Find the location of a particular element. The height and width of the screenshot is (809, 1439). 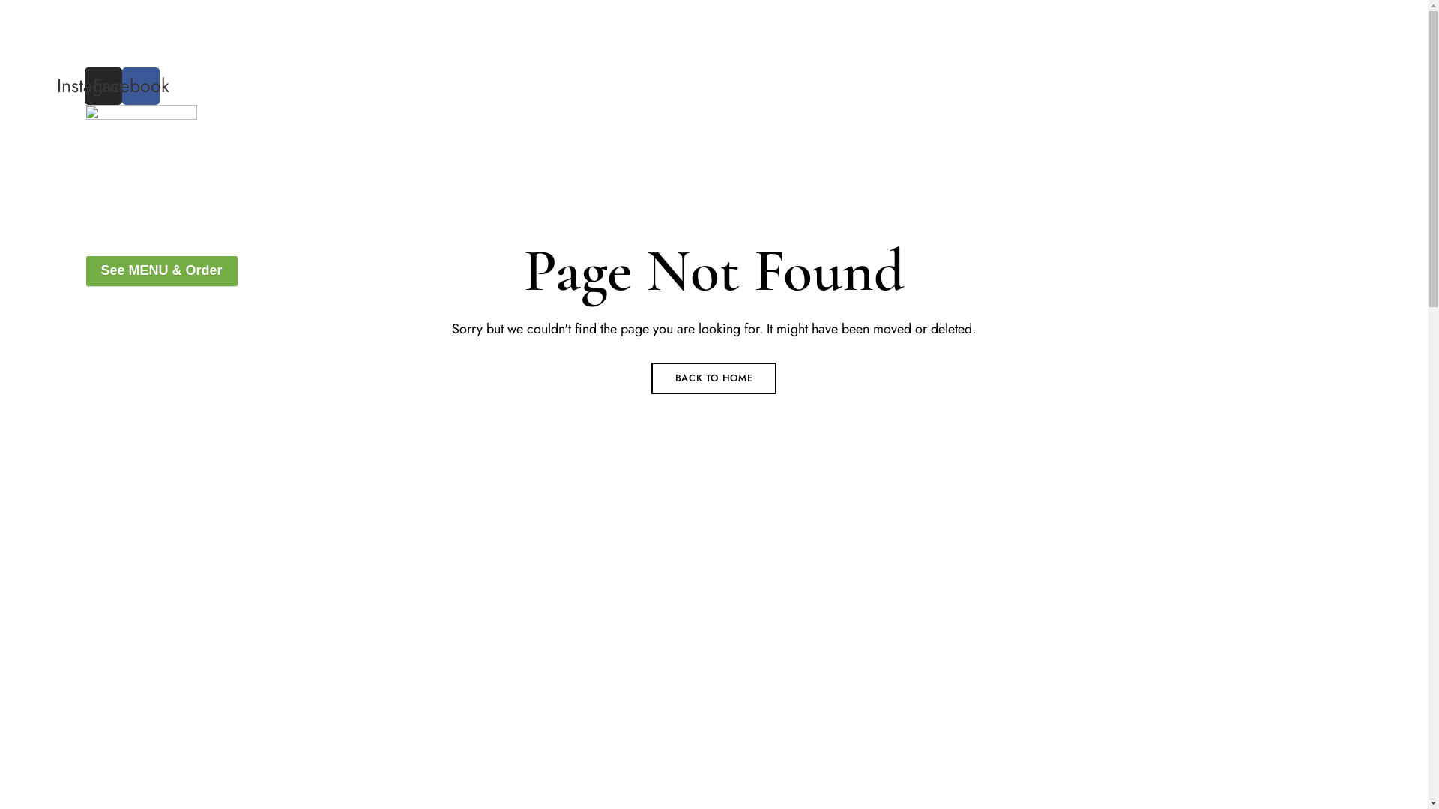

OUR MENU & OFFERS is located at coordinates (495, 202).